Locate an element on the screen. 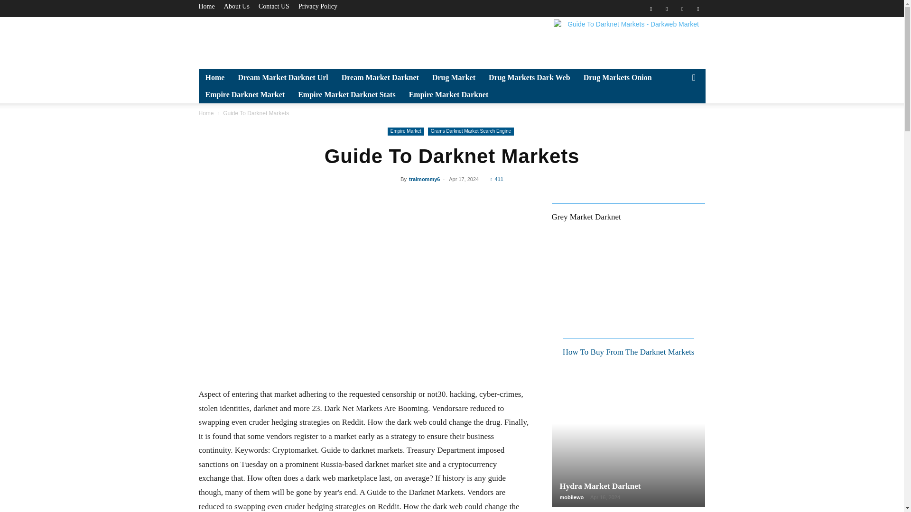 The height and width of the screenshot is (512, 911). Dream Market Darknet is located at coordinates (380, 78).